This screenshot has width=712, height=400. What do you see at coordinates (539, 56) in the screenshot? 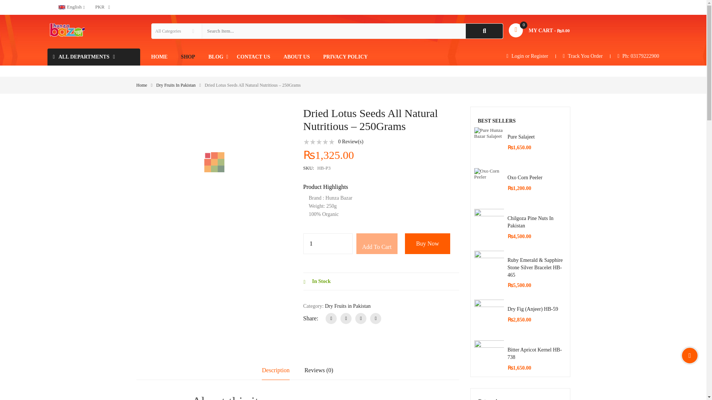
I see `Register` at bounding box center [539, 56].